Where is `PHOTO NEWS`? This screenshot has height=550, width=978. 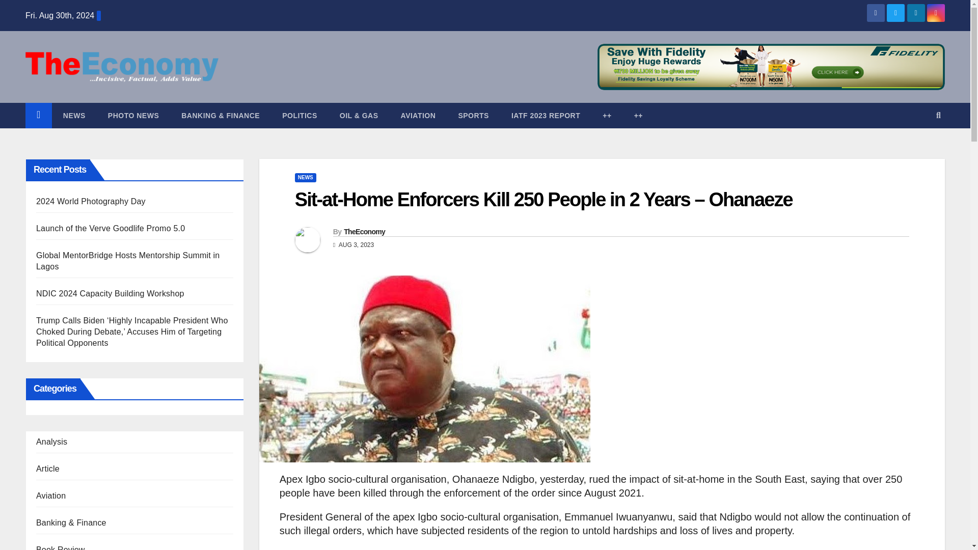
PHOTO NEWS is located at coordinates (133, 115).